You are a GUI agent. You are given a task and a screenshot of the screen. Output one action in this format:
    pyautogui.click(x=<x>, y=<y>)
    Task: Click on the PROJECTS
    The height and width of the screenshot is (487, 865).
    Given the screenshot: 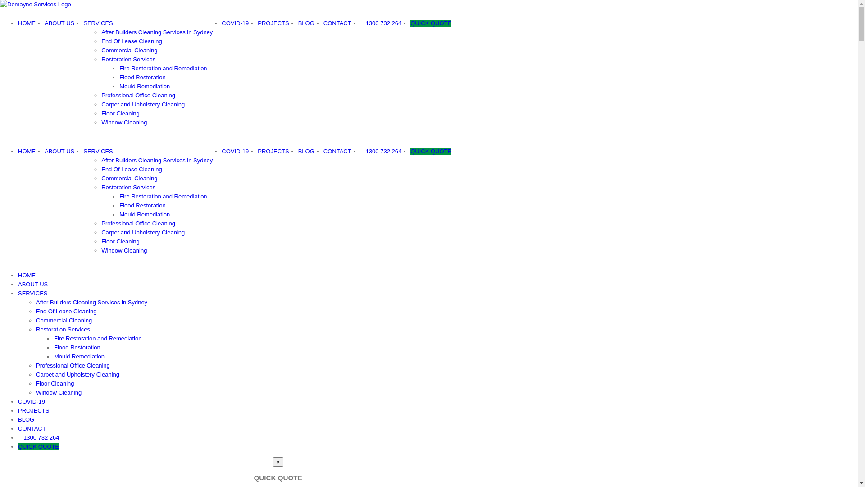 What is the action you would take?
    pyautogui.click(x=33, y=410)
    